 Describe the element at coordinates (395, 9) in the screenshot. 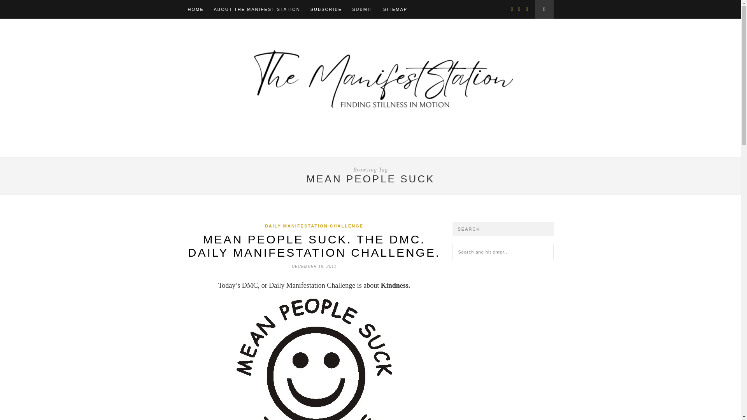

I see `SITEMAP` at that location.